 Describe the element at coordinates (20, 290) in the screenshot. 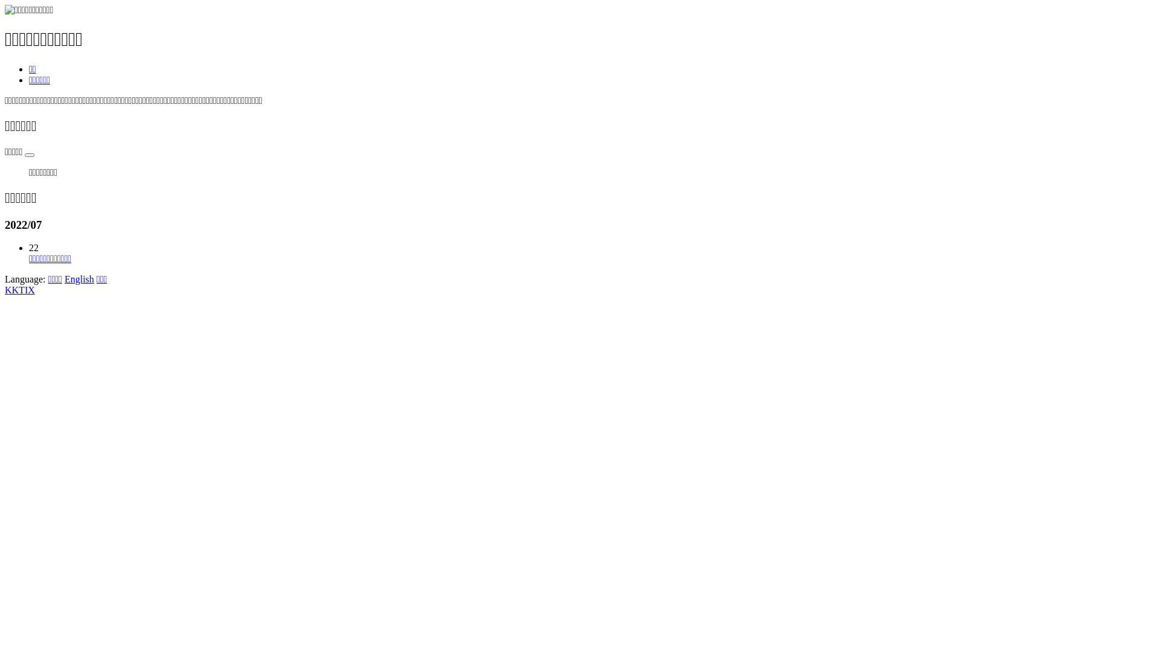

I see `KKTIX` at that location.